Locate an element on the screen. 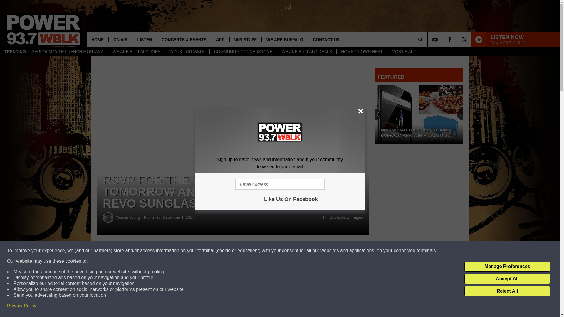 The image size is (564, 317). Manage Preferences is located at coordinates (507, 267).